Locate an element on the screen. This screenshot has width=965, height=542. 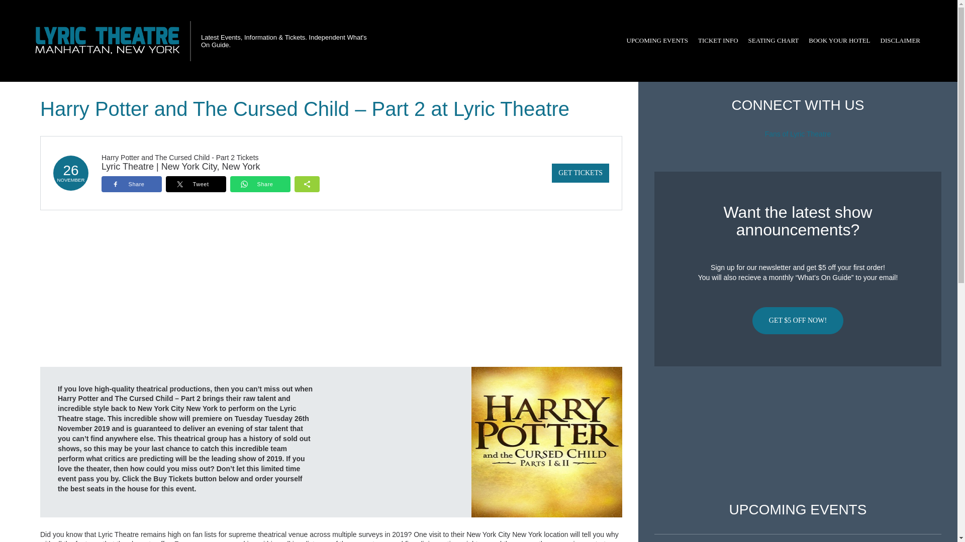
Fans of Lyric Theatre is located at coordinates (798, 134).